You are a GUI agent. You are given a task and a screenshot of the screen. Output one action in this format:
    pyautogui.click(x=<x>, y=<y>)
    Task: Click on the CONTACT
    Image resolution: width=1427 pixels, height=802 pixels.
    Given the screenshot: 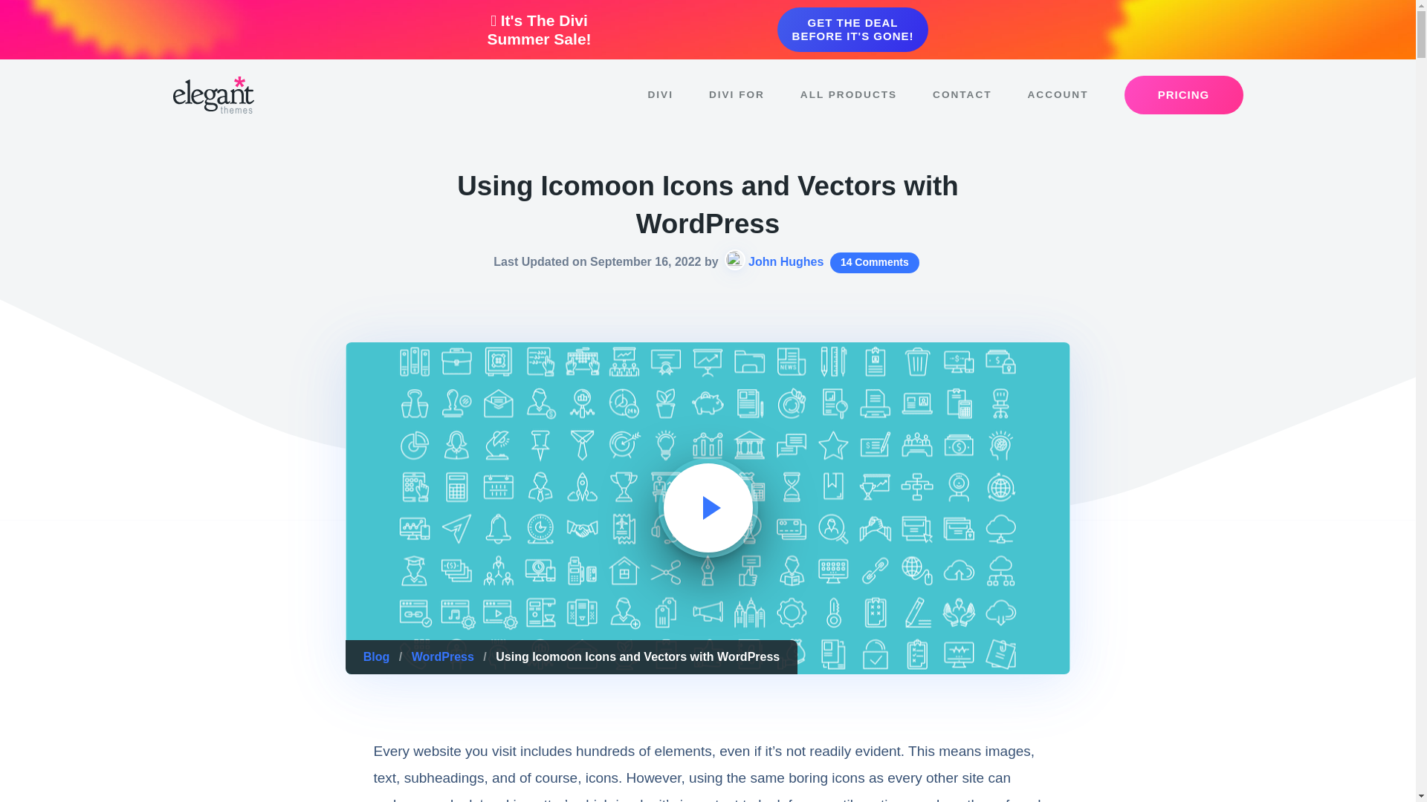 What is the action you would take?
    pyautogui.click(x=962, y=95)
    